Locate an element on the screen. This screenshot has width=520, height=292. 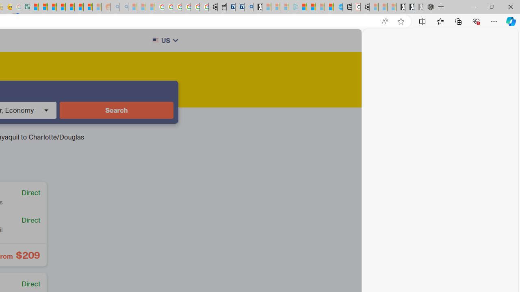
Microsoft Start - Sleeping is located at coordinates (320, 7).